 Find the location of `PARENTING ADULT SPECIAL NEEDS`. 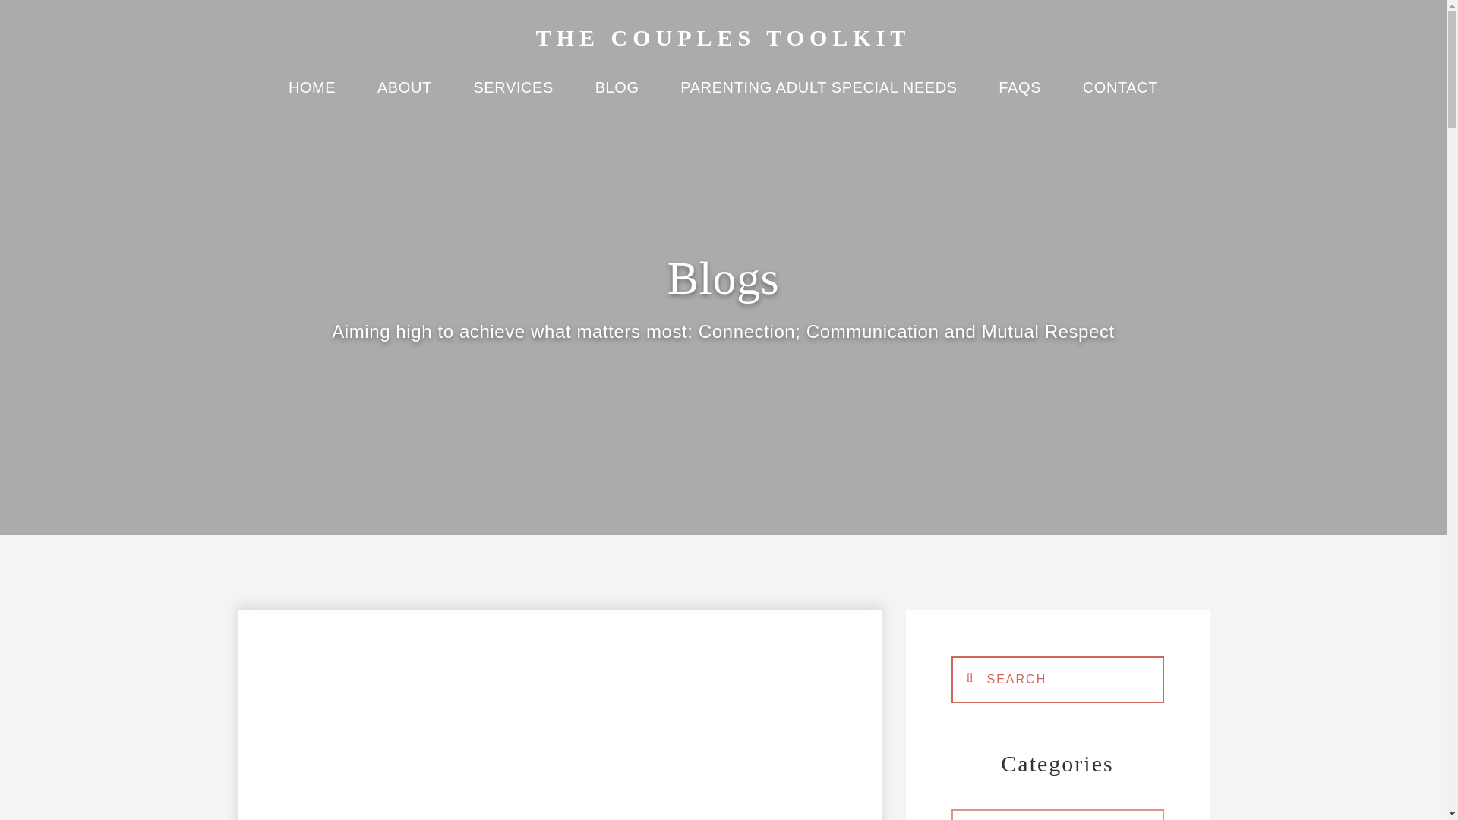

PARENTING ADULT SPECIAL NEEDS is located at coordinates (819, 96).